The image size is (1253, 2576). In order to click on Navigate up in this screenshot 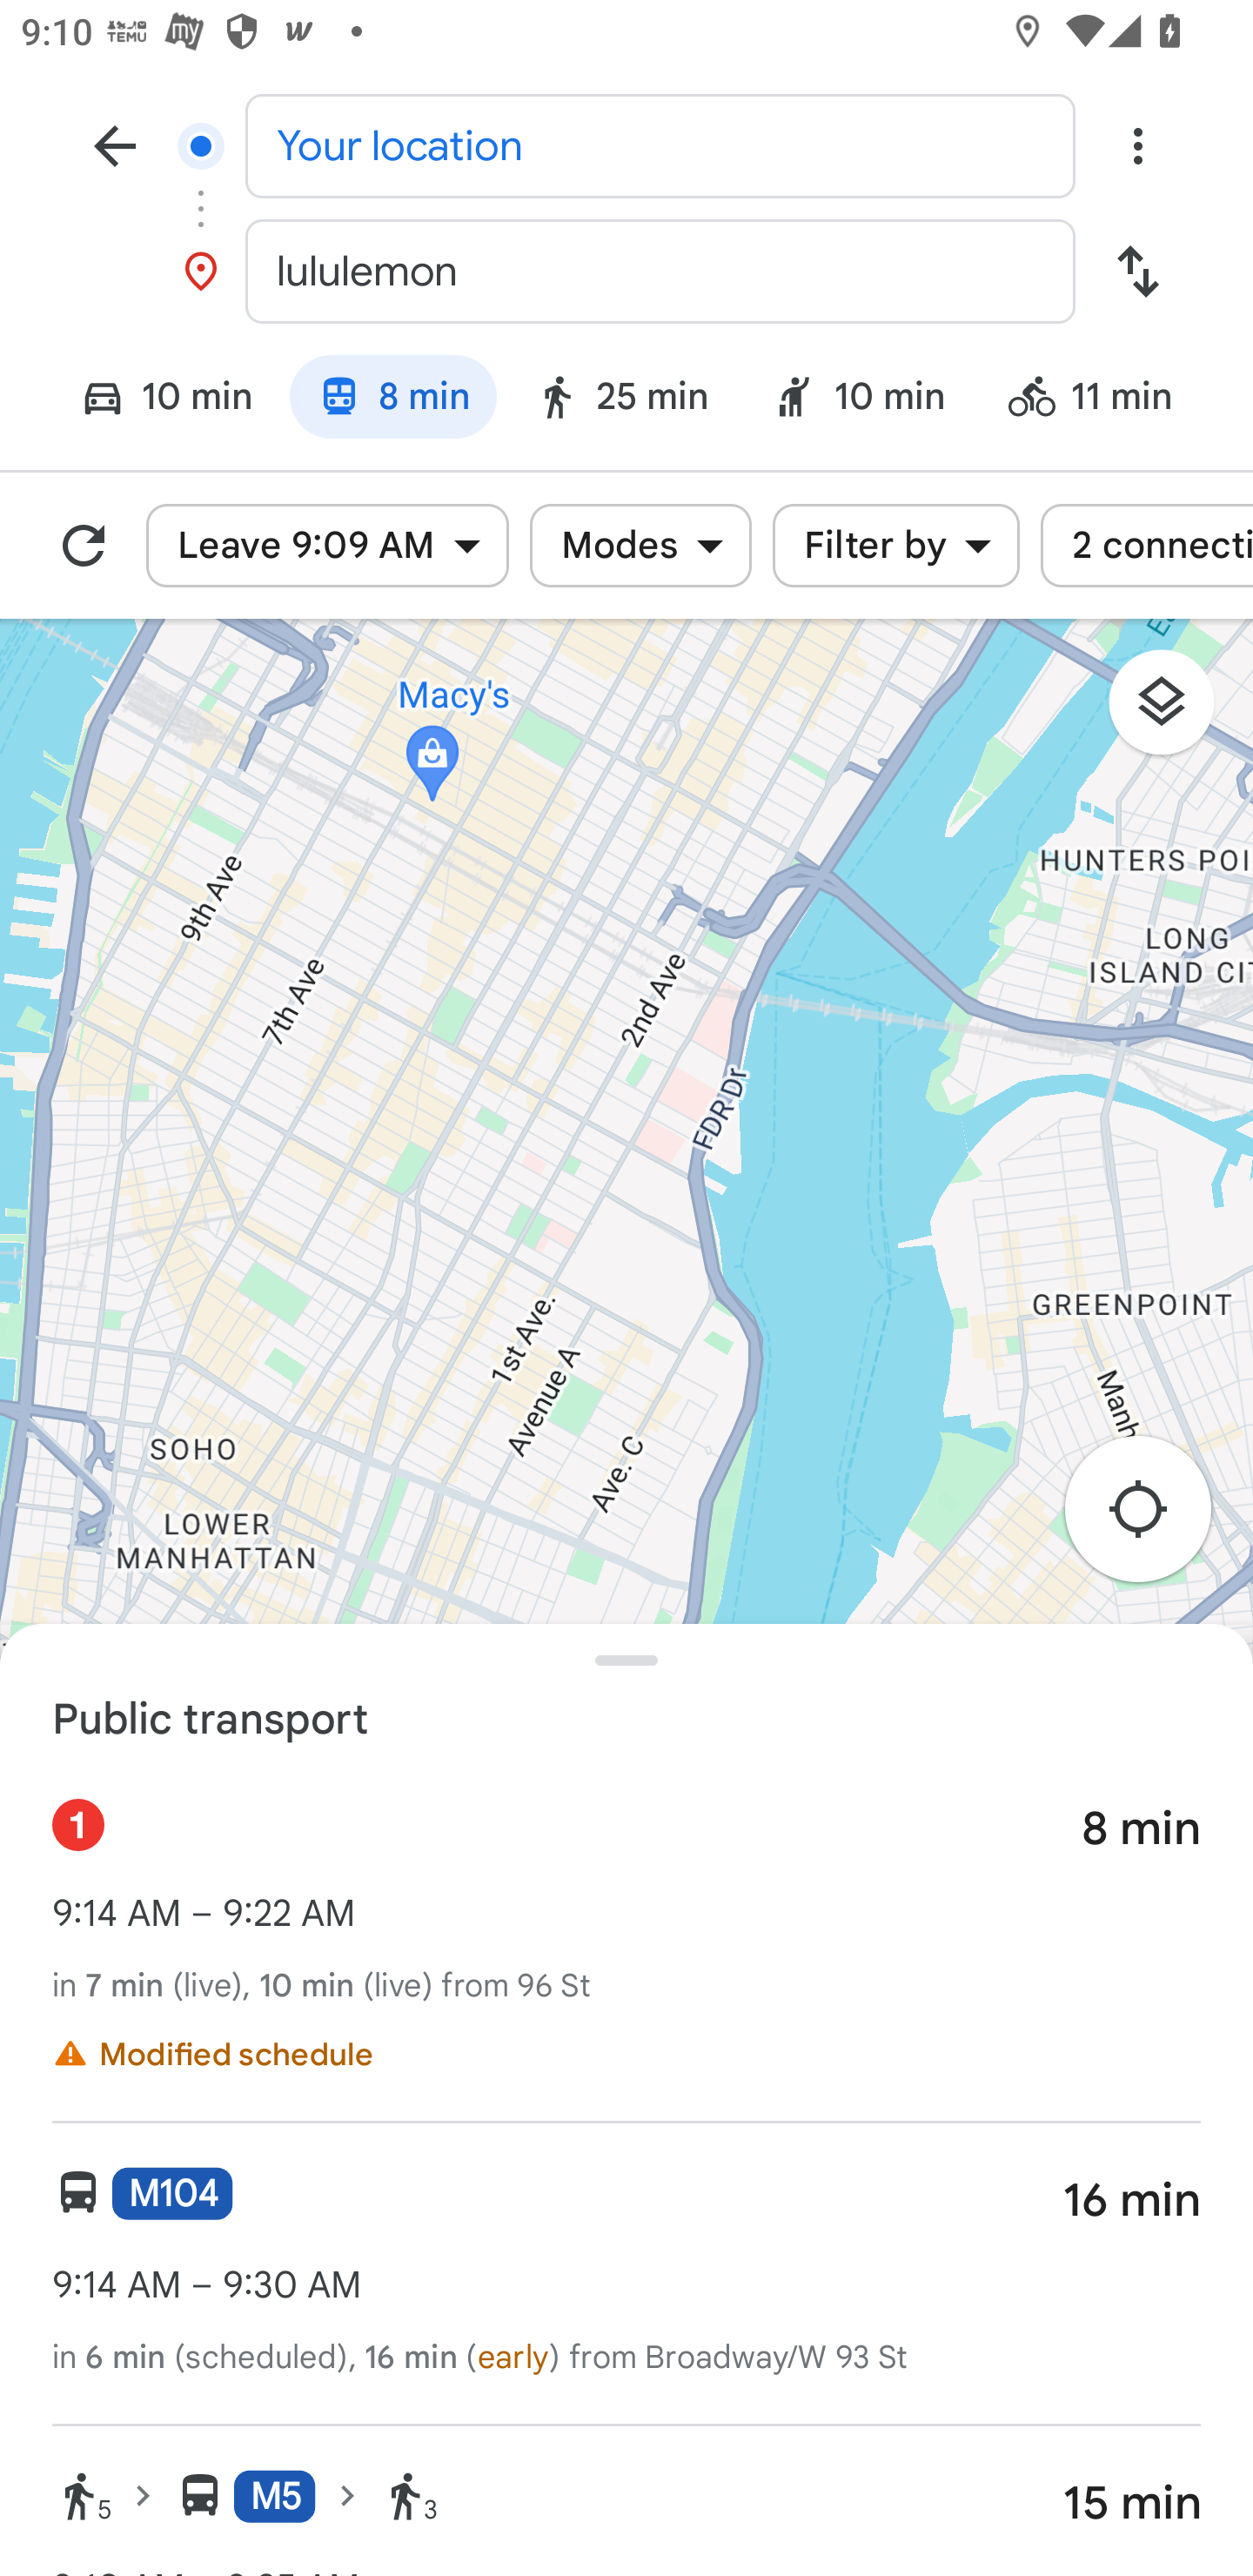, I will do `click(115, 144)`.